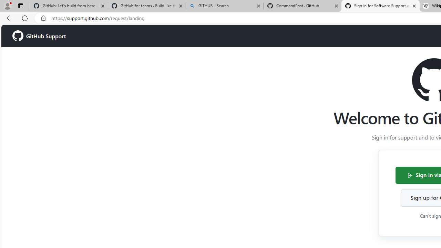 This screenshot has height=248, width=441. Describe the element at coordinates (225, 6) in the screenshot. I see `GITHUB - Search` at that location.